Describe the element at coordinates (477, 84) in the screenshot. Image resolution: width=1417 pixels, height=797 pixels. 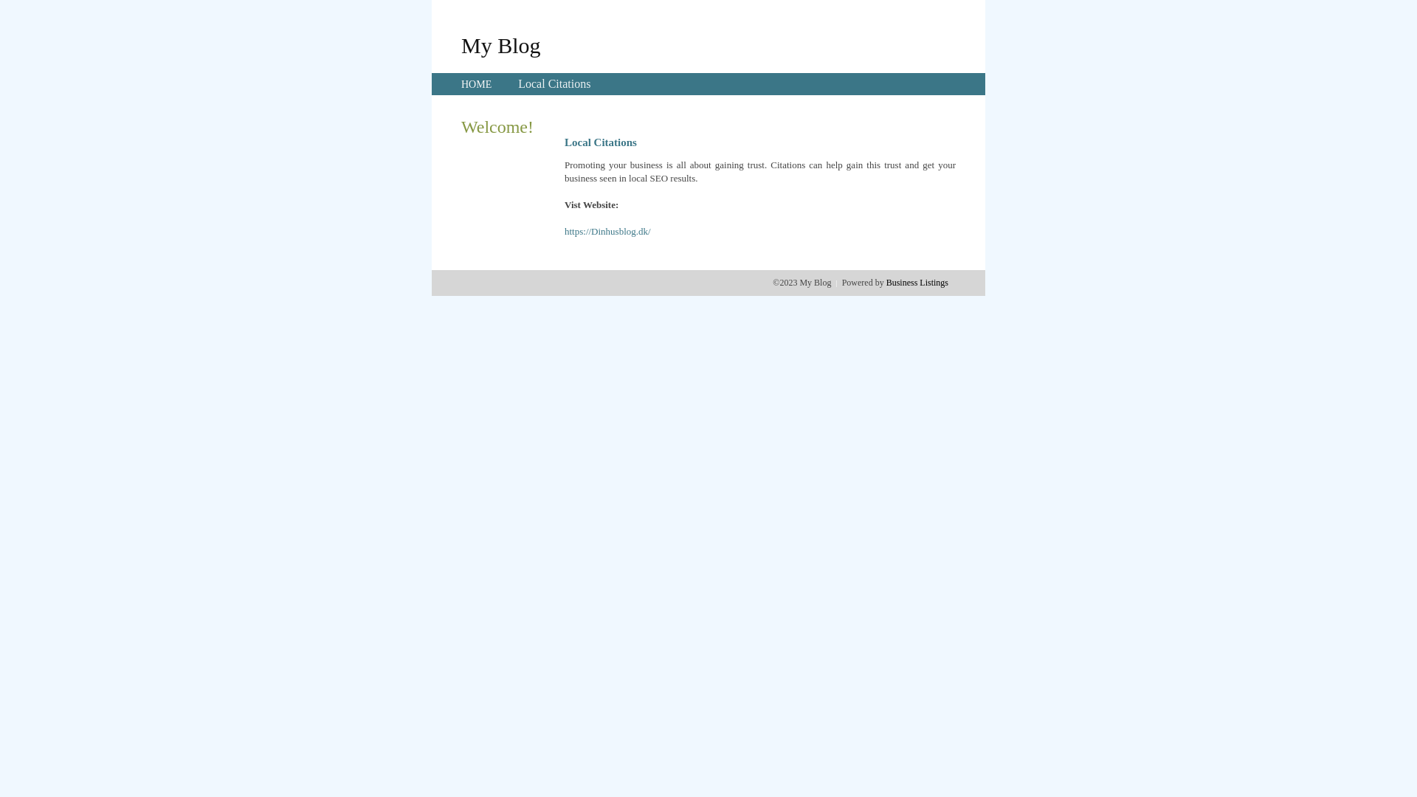
I see `HOME` at that location.